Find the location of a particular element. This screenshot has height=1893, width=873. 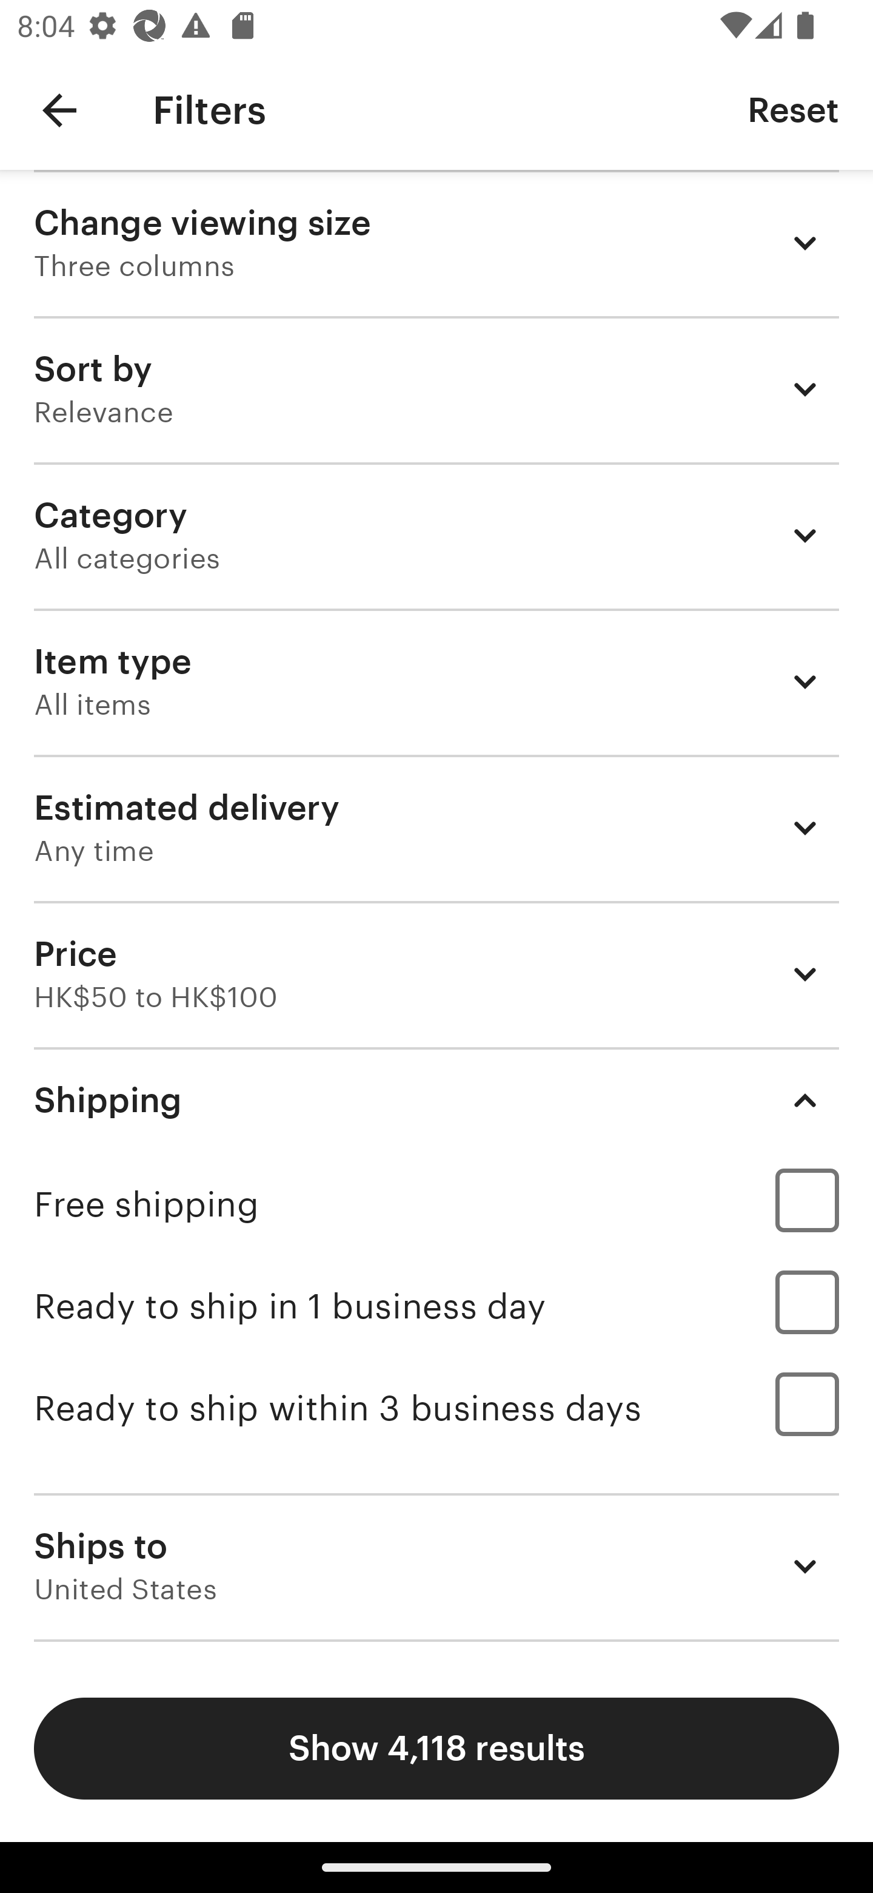

Shipping is located at coordinates (436, 1099).